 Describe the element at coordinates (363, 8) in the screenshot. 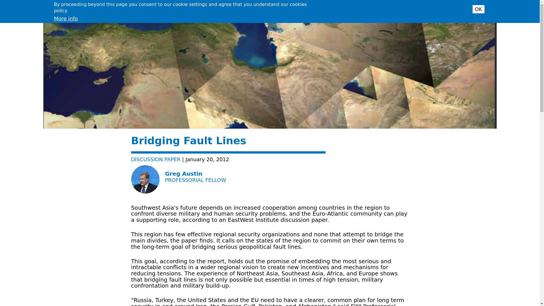

I see `ABOUT` at that location.